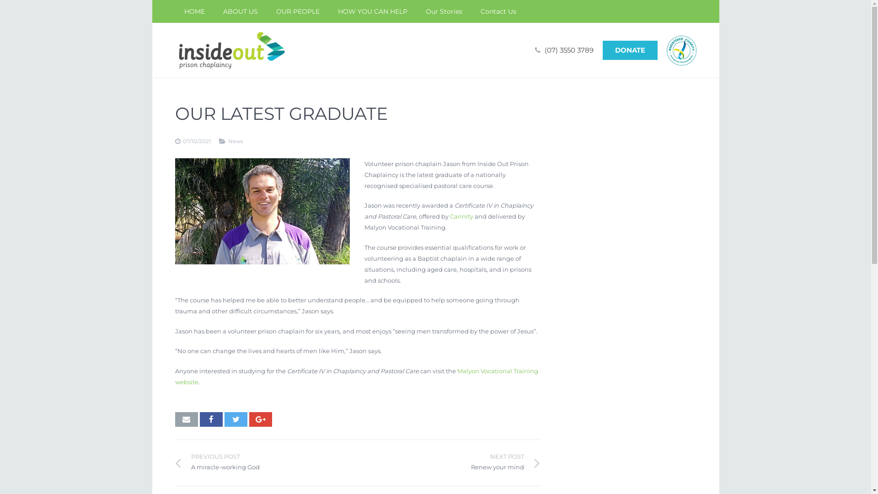  What do you see at coordinates (449, 463) in the screenshot?
I see `NEXT POST
Renew your mind` at bounding box center [449, 463].